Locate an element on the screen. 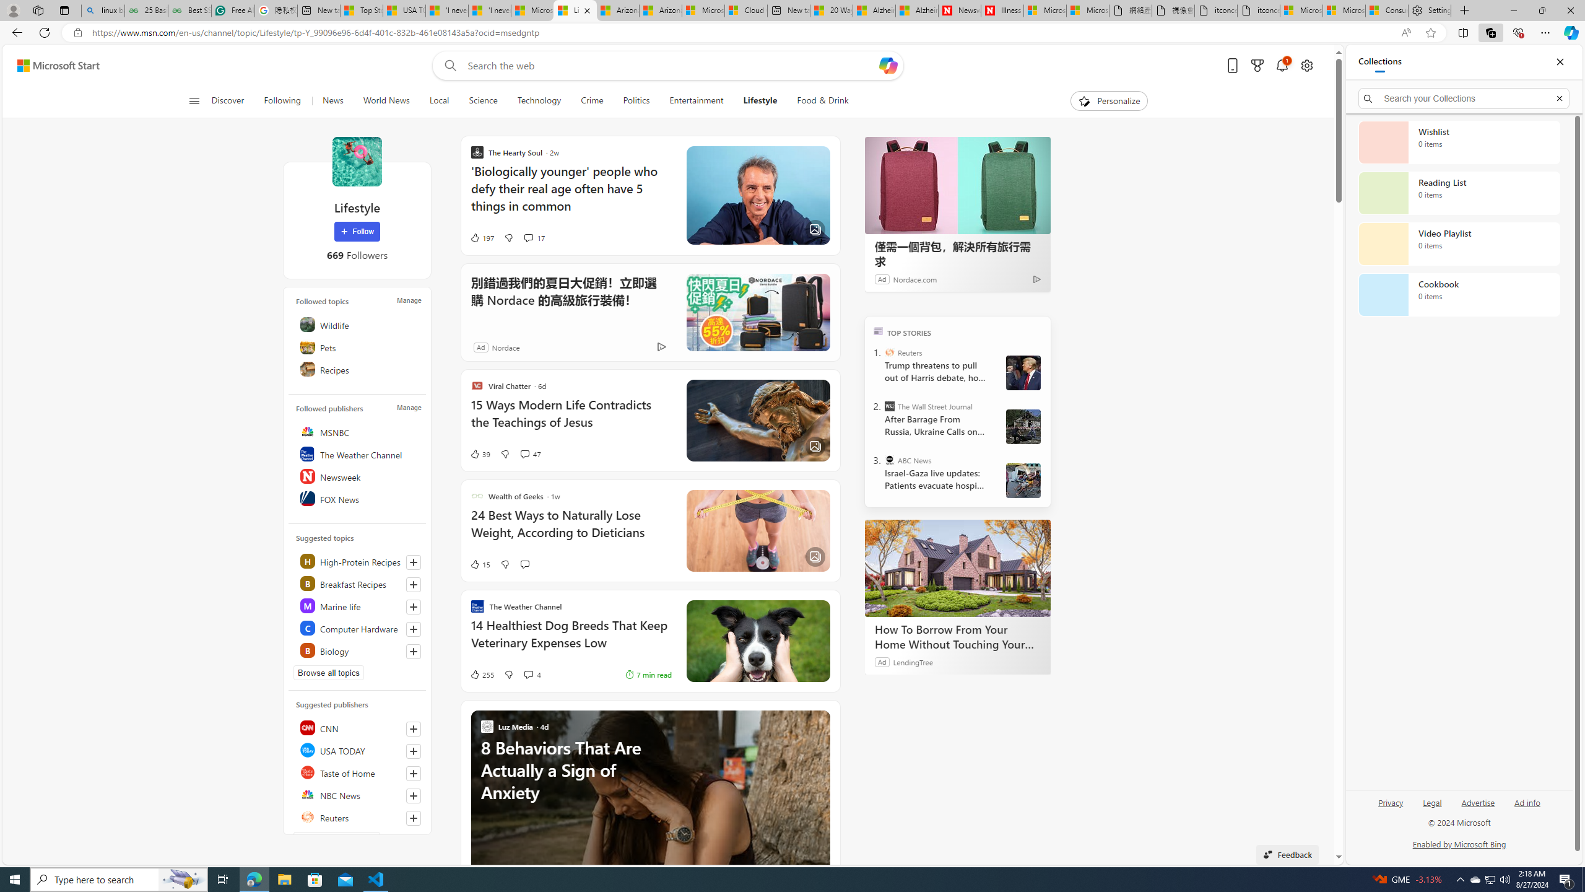 The width and height of the screenshot is (1585, 892). Address and search bar is located at coordinates (742, 33).